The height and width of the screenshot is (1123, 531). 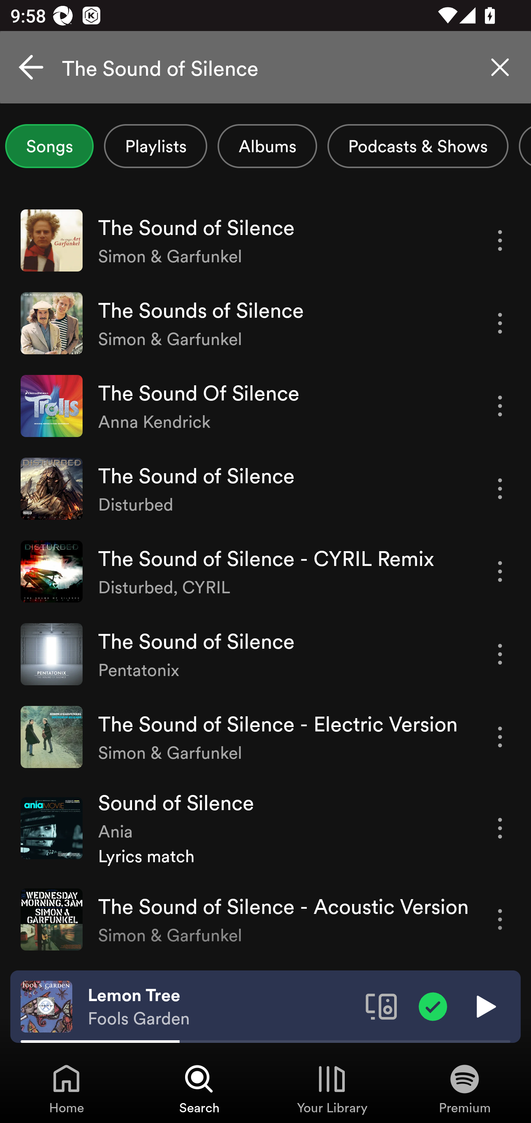 What do you see at coordinates (49, 146) in the screenshot?
I see `Songs` at bounding box center [49, 146].